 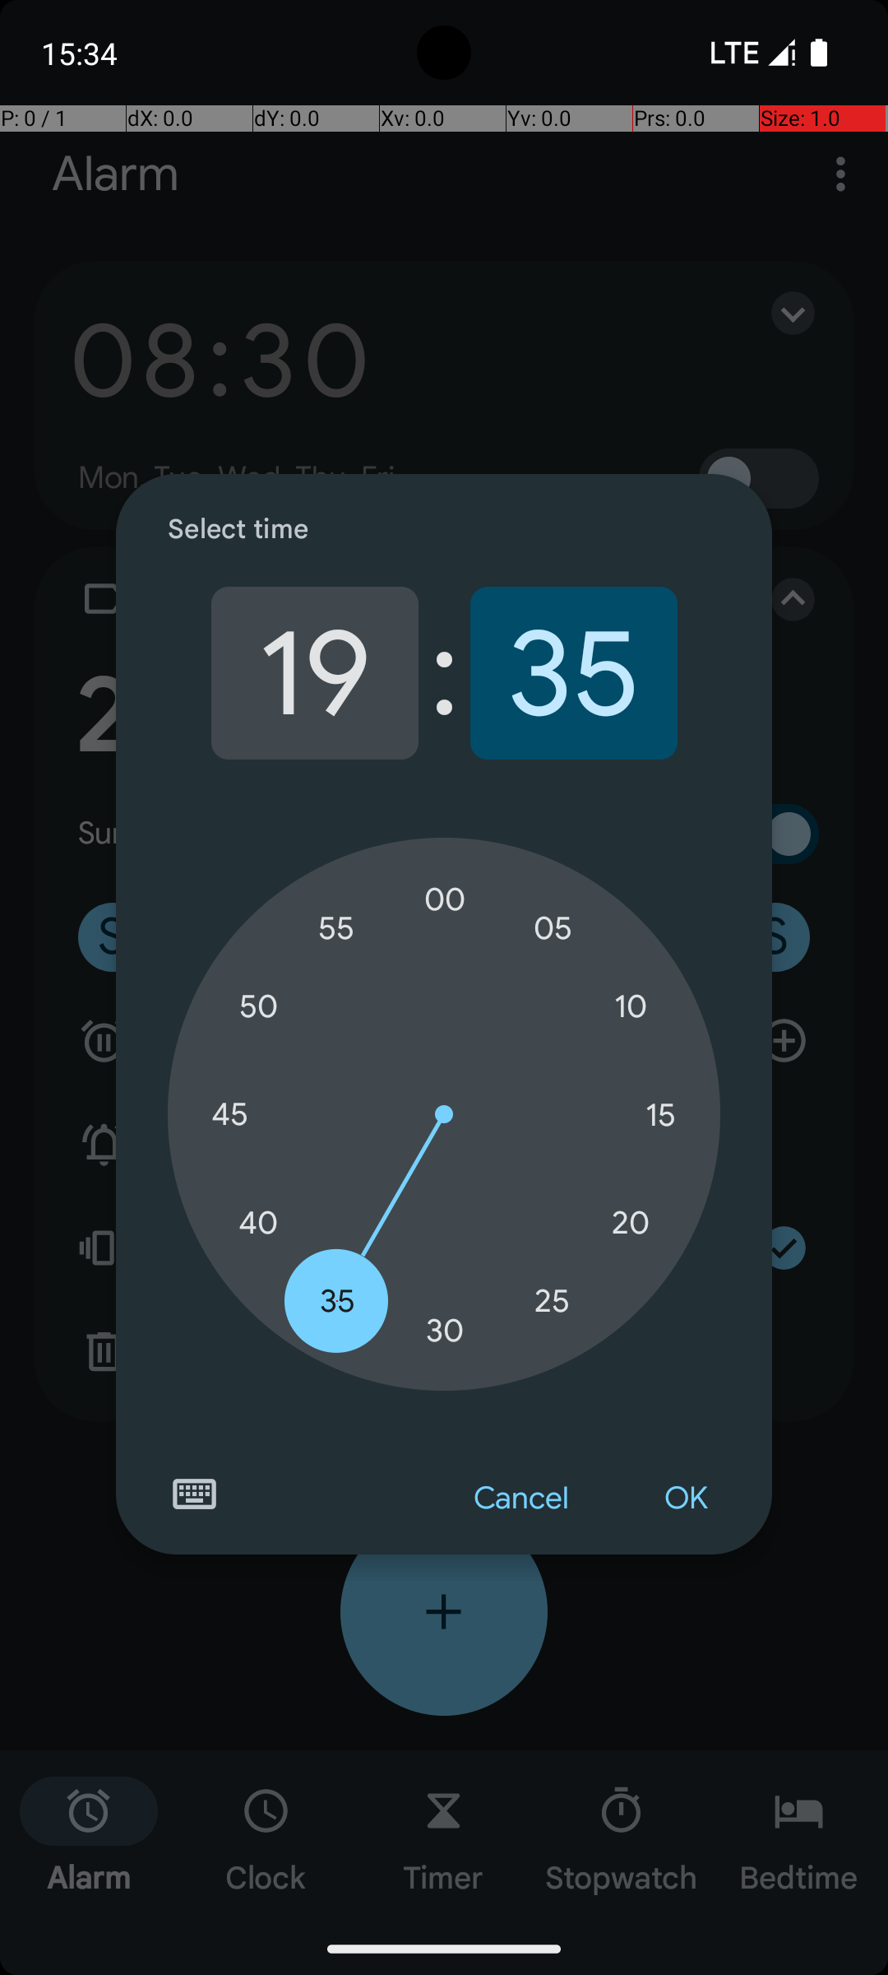 What do you see at coordinates (521, 1499) in the screenshot?
I see `Cancel` at bounding box center [521, 1499].